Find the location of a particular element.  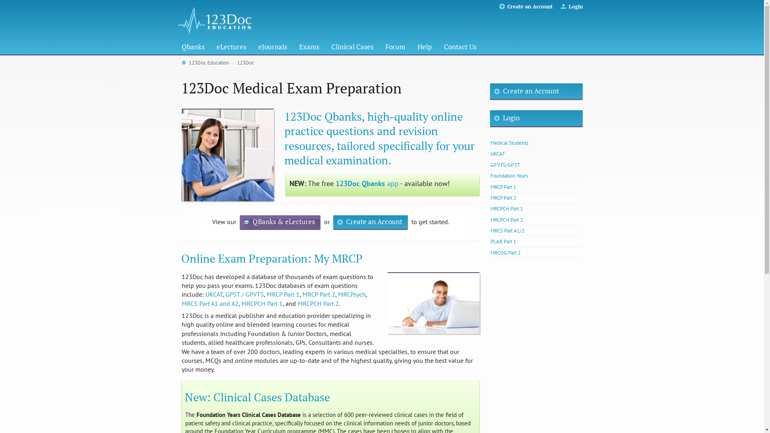

Create an Account is located at coordinates (371, 223).